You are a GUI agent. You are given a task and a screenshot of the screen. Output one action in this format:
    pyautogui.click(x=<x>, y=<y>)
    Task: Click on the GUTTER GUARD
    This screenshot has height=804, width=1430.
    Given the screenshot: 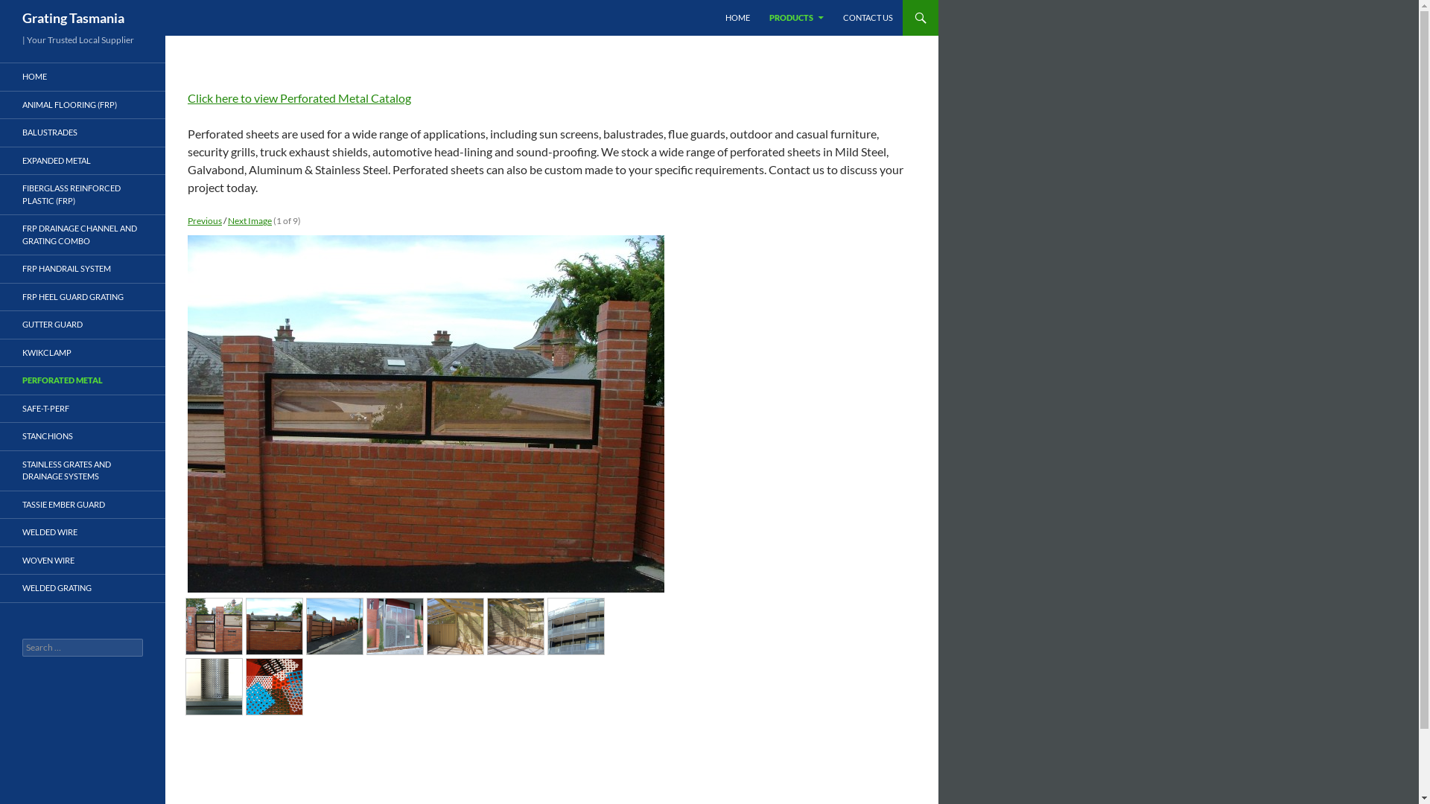 What is the action you would take?
    pyautogui.click(x=83, y=325)
    